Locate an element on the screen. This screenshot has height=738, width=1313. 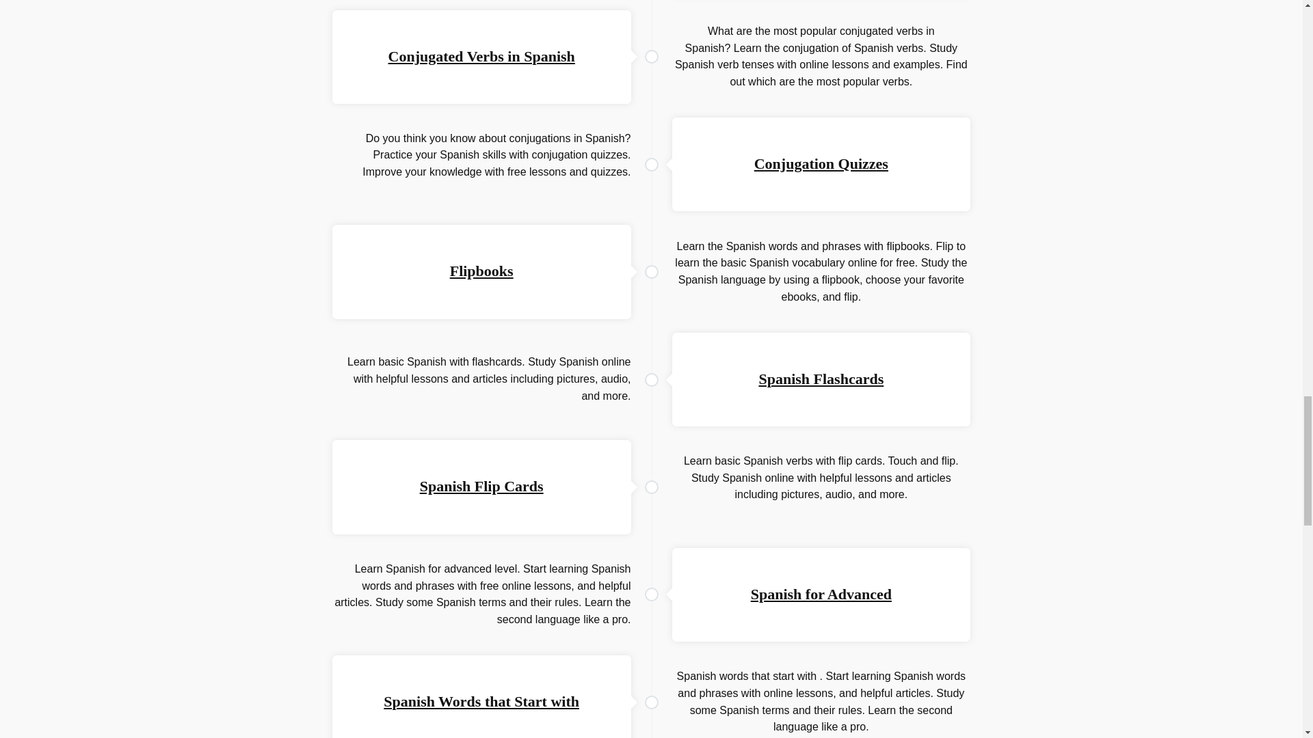
Flipbooks is located at coordinates (481, 271).